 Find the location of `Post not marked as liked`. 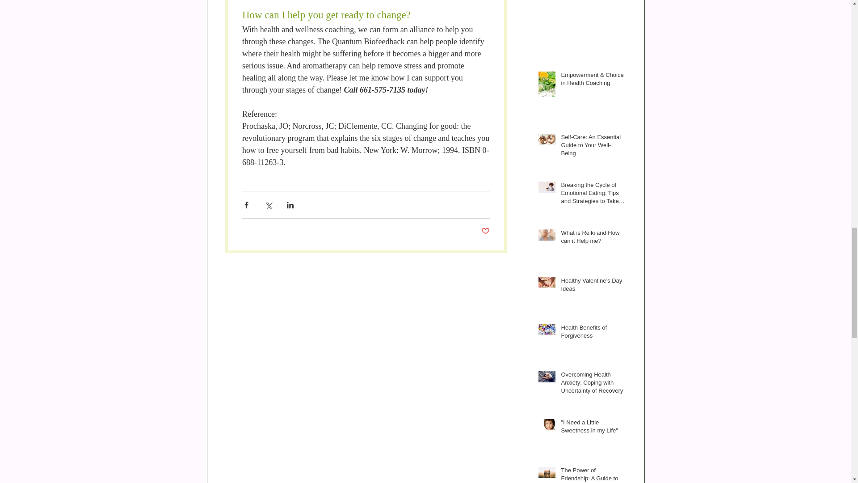

Post not marked as liked is located at coordinates (484, 231).